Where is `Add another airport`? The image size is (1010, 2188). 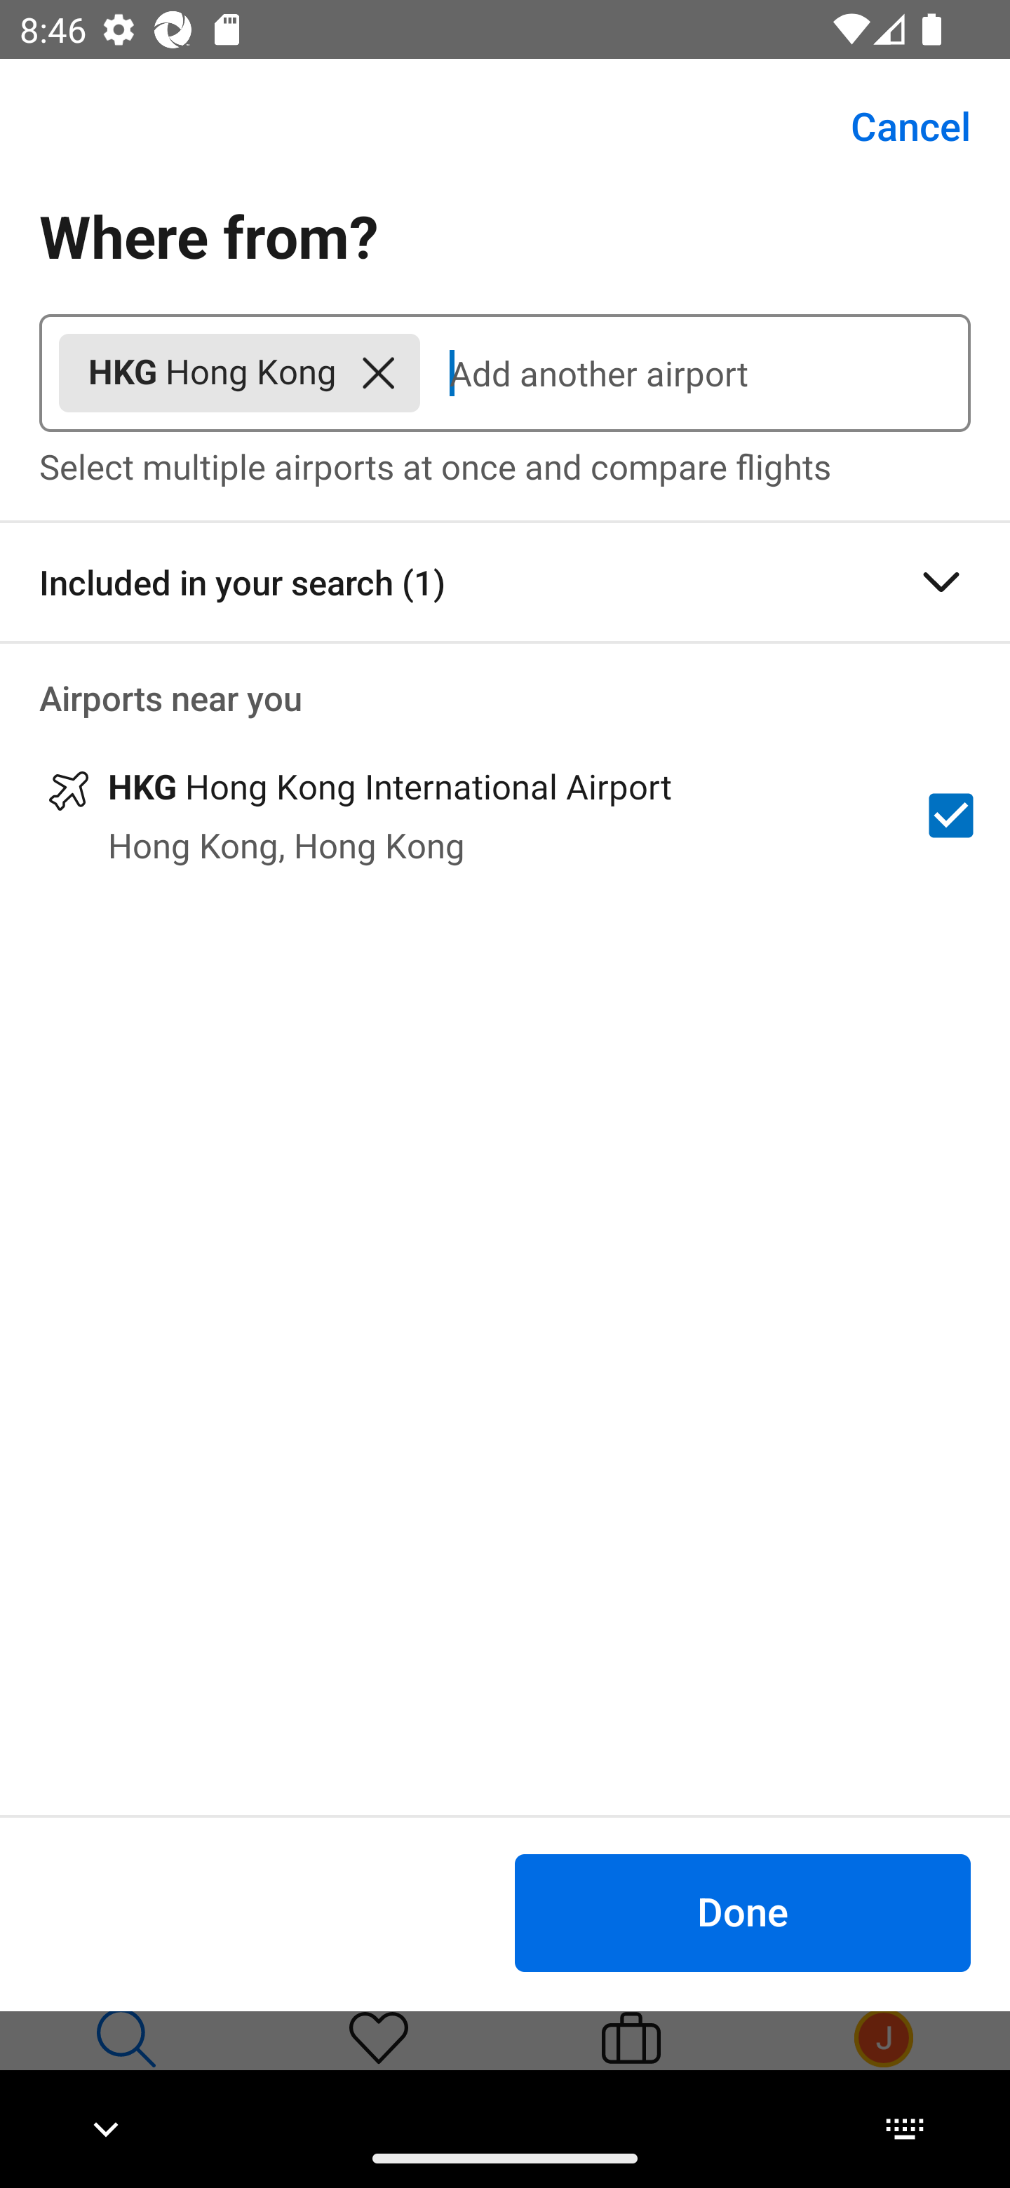 Add another airport is located at coordinates (695, 373).